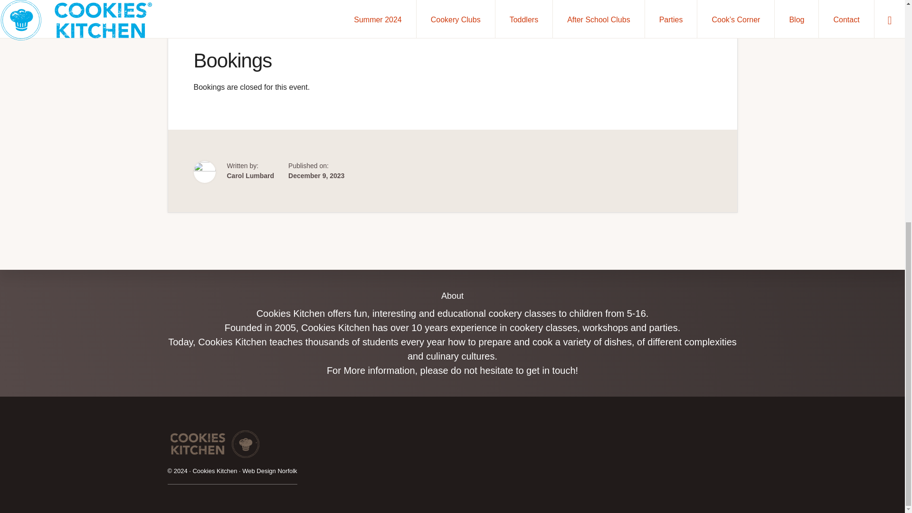 Image resolution: width=912 pixels, height=513 pixels. I want to click on Xpose Web Design, so click(270, 82).